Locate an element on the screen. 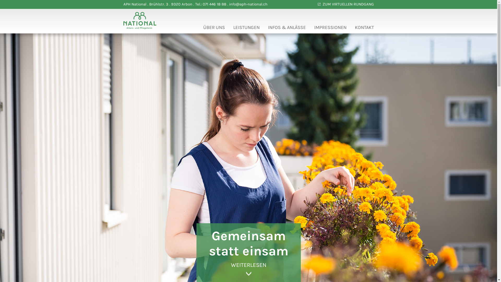  Alters- und Pflegeheim National is located at coordinates (140, 26).